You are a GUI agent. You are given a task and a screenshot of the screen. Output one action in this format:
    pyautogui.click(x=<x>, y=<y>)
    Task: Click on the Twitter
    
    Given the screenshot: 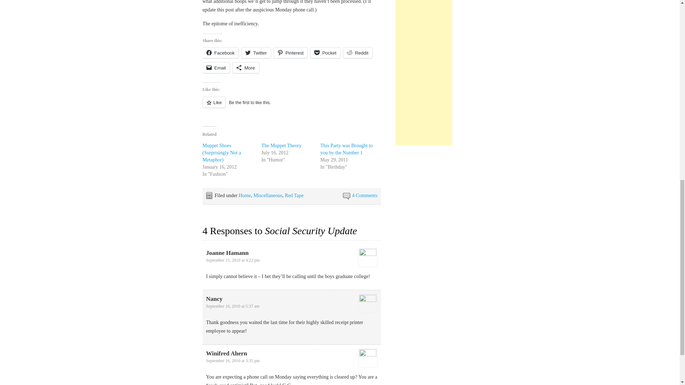 What is the action you would take?
    pyautogui.click(x=256, y=53)
    